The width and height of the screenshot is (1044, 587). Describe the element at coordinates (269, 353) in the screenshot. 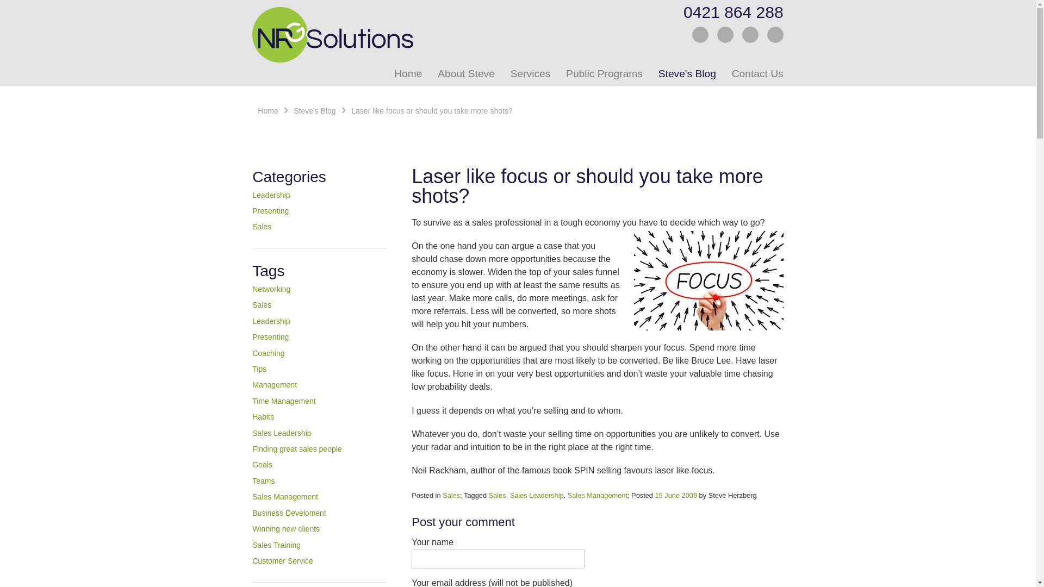

I see `Coaching` at that location.